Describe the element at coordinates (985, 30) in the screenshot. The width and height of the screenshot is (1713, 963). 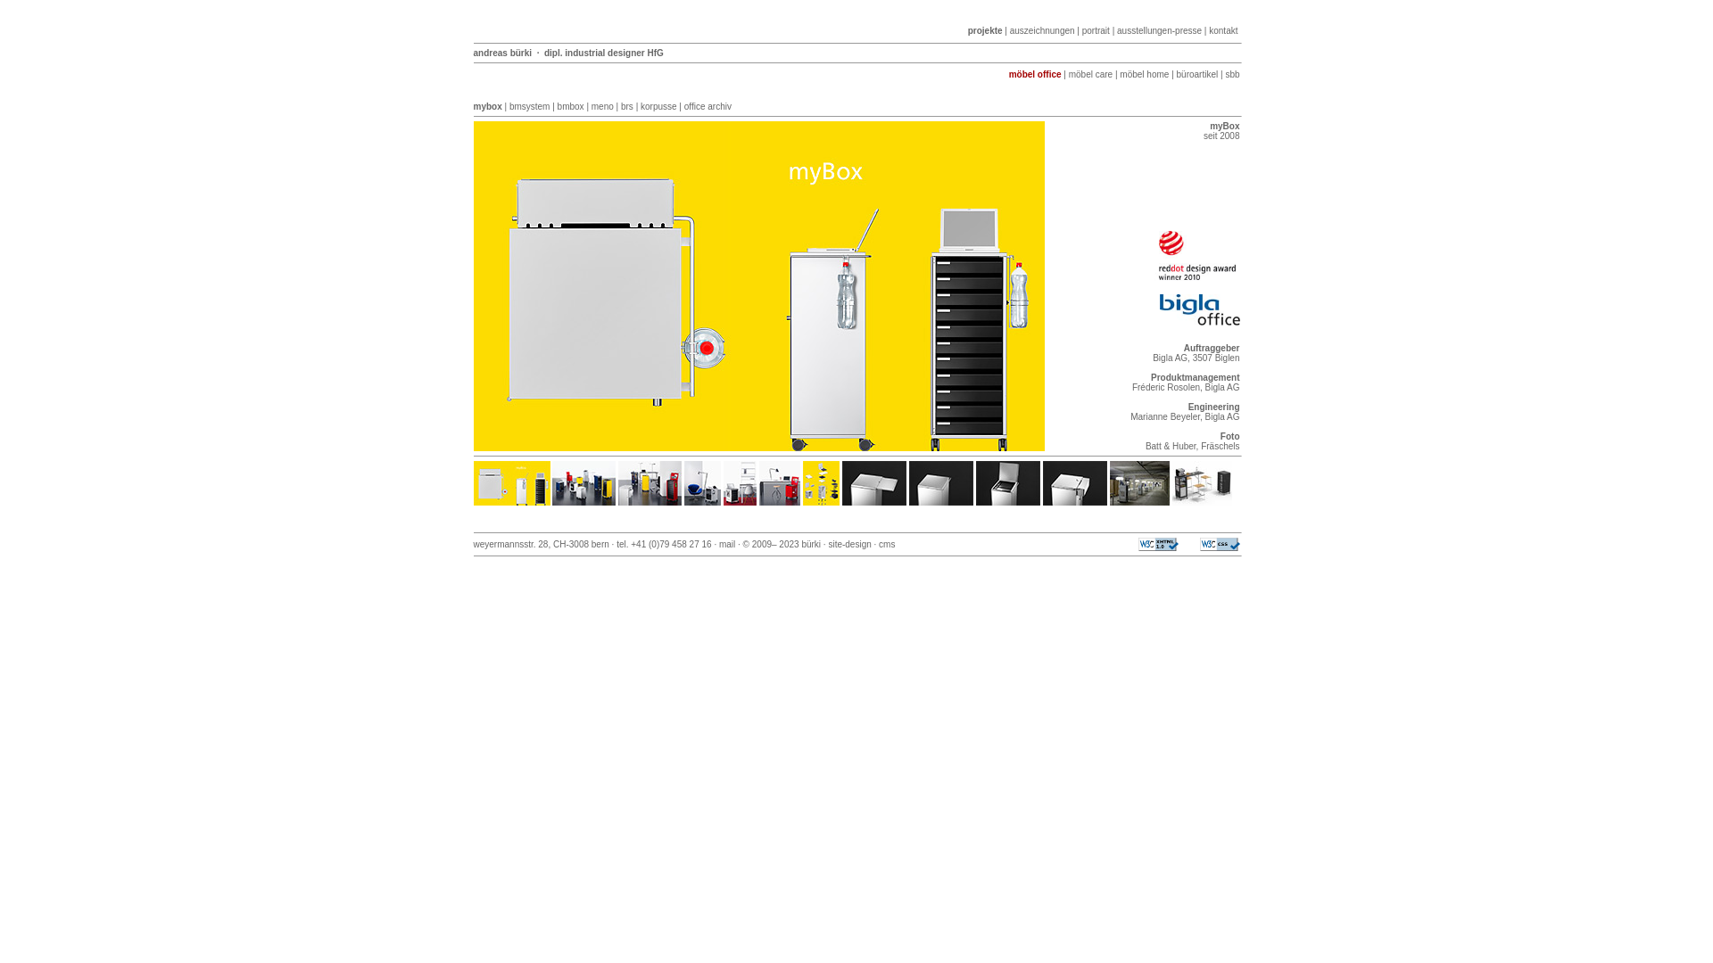
I see `projekte` at that location.